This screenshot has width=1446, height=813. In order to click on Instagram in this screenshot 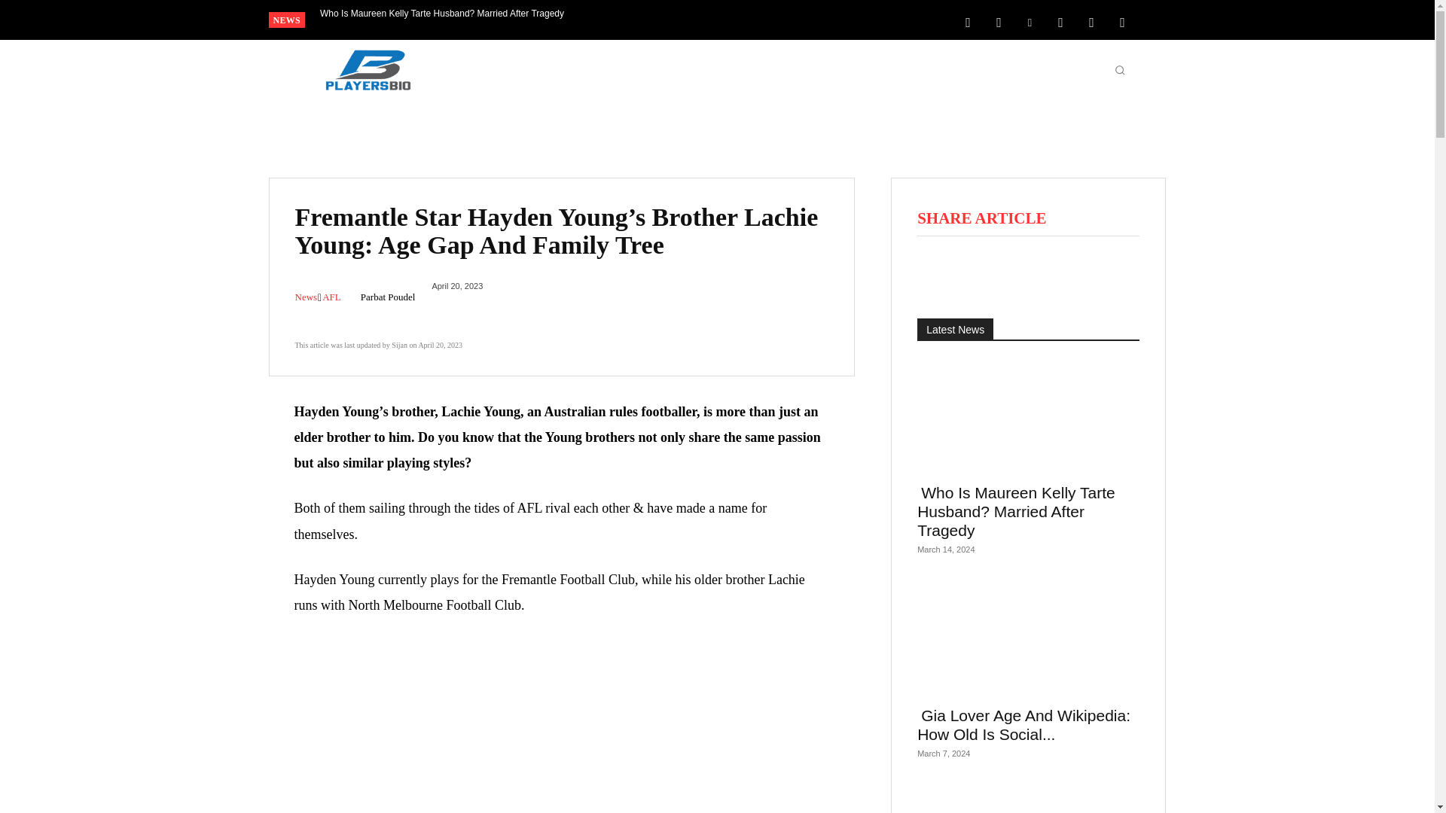, I will do `click(999, 21)`.